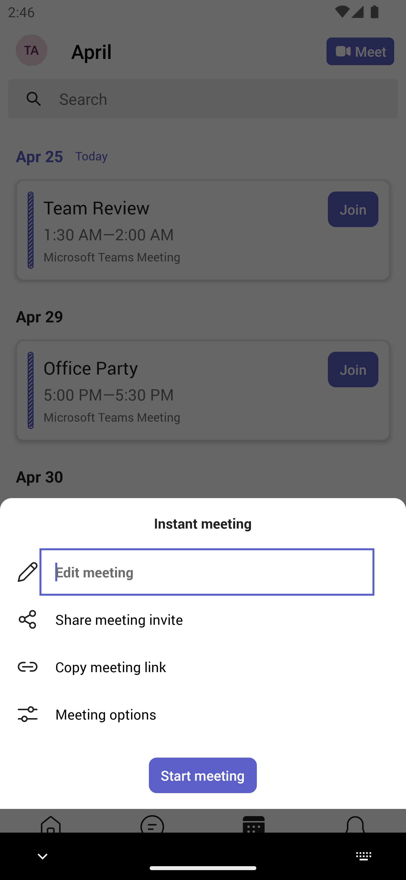 The image size is (406, 880). I want to click on Meeting options, so click(203, 714).